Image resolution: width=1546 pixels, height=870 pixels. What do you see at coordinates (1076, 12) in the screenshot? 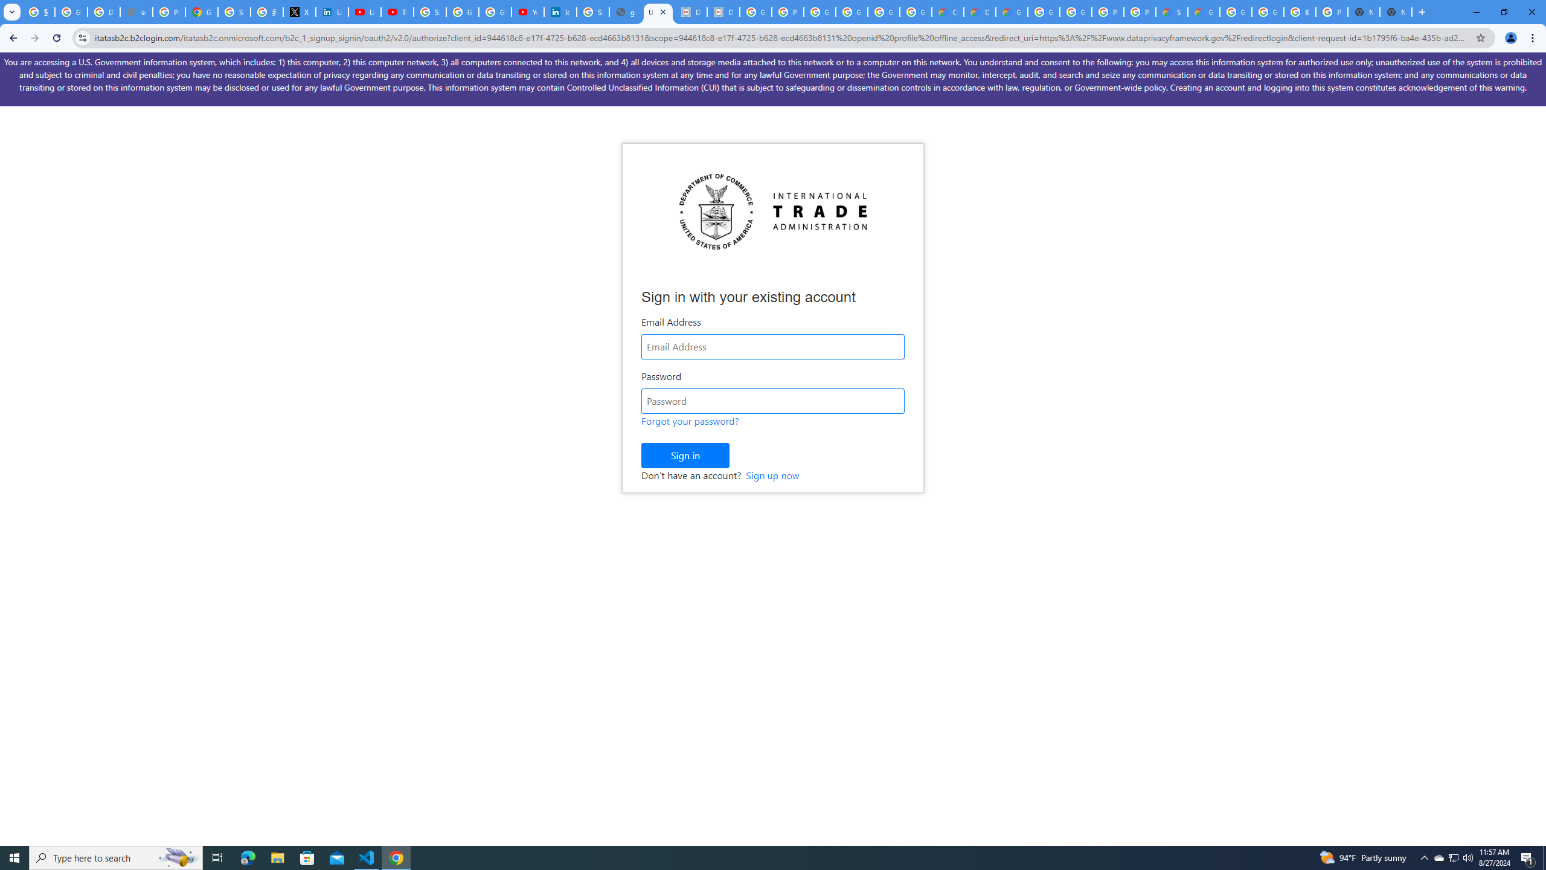
I see `Google Cloud Platform` at bounding box center [1076, 12].